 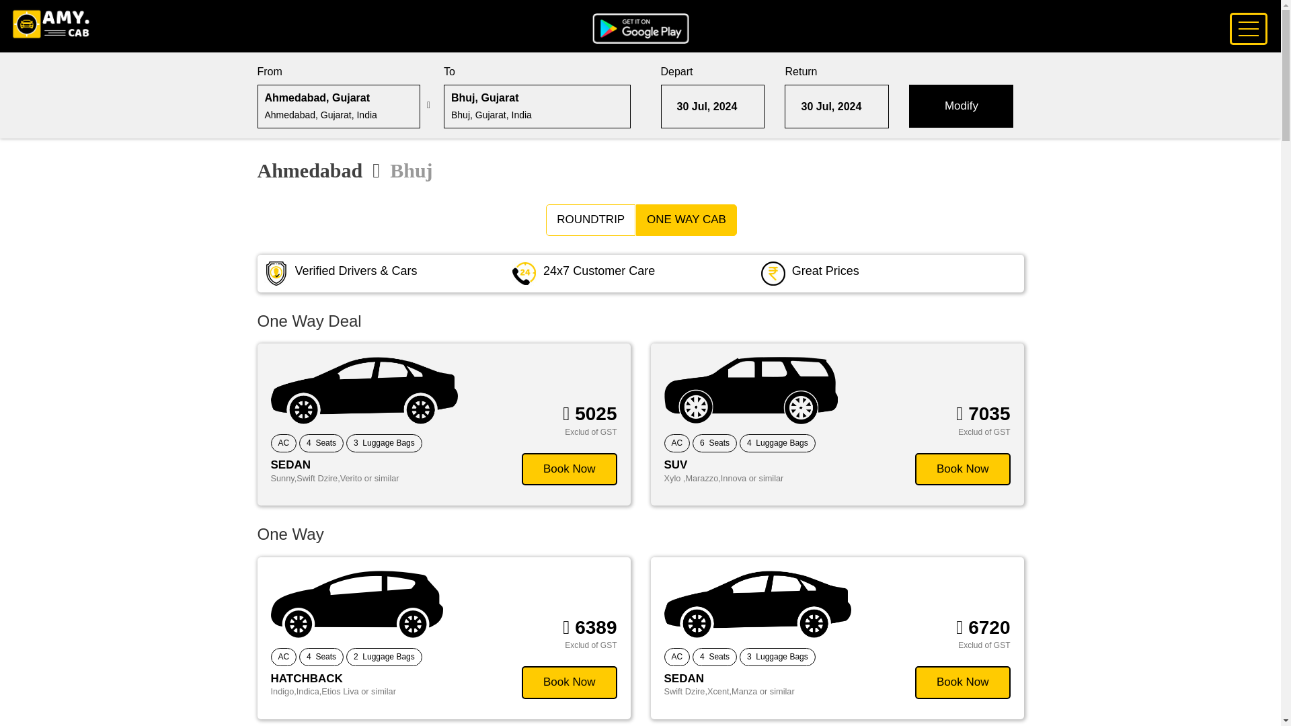 I want to click on 4  Seats, so click(x=714, y=657).